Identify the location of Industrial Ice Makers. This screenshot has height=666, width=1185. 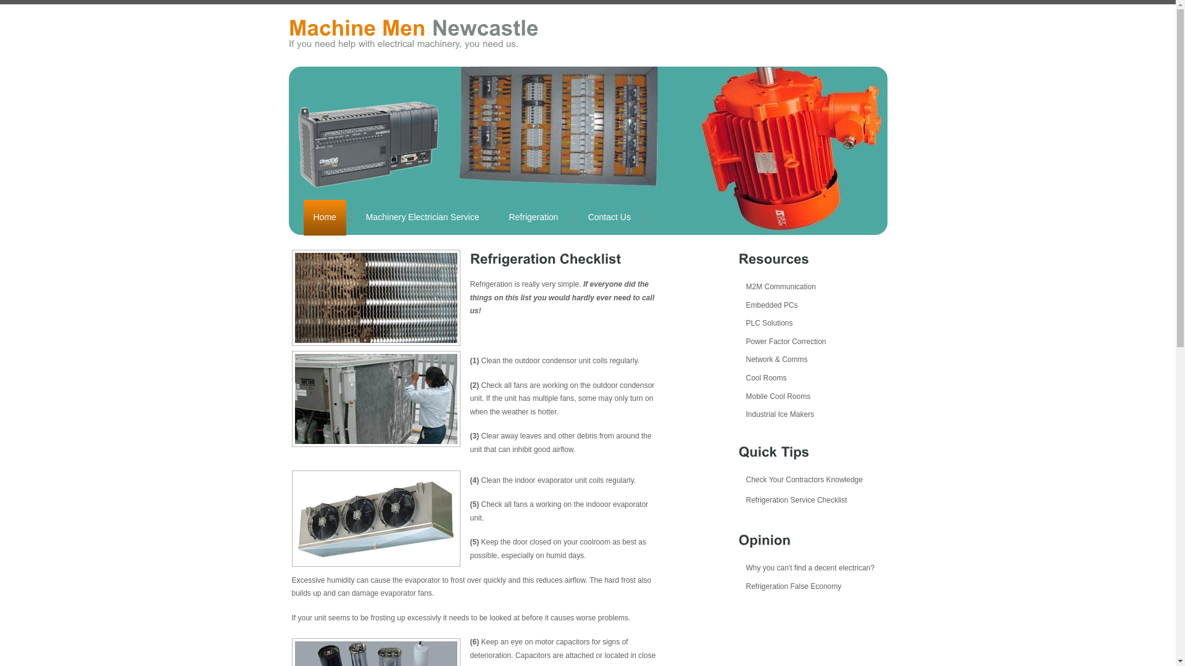
(776, 414).